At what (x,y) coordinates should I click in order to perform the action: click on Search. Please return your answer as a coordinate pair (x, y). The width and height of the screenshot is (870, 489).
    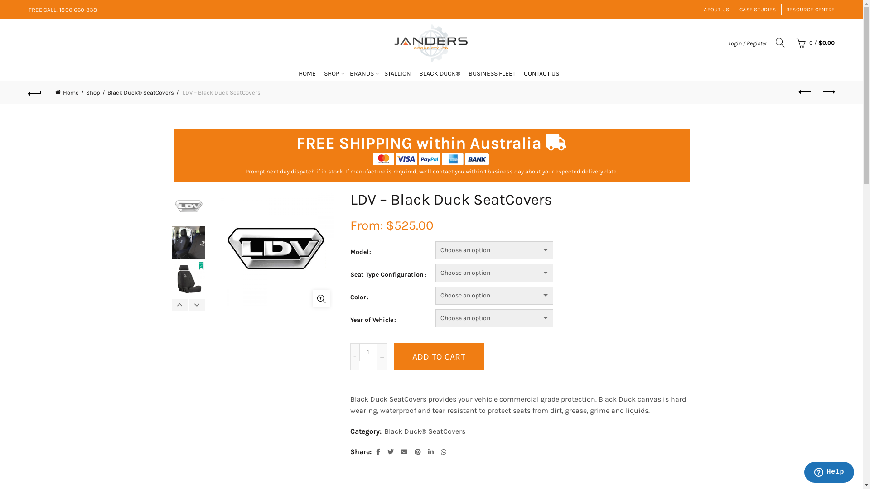
    Looking at the image, I should click on (768, 70).